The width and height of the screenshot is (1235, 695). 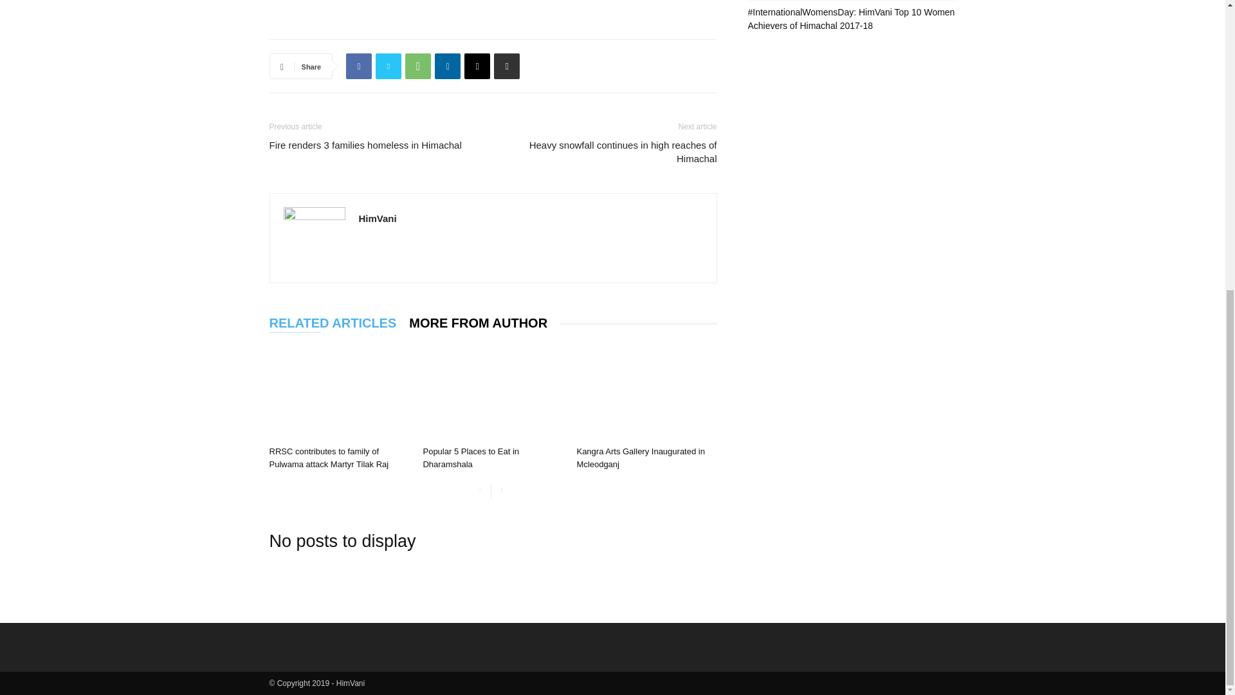 What do you see at coordinates (338, 323) in the screenshot?
I see `RELATED ARTICLES` at bounding box center [338, 323].